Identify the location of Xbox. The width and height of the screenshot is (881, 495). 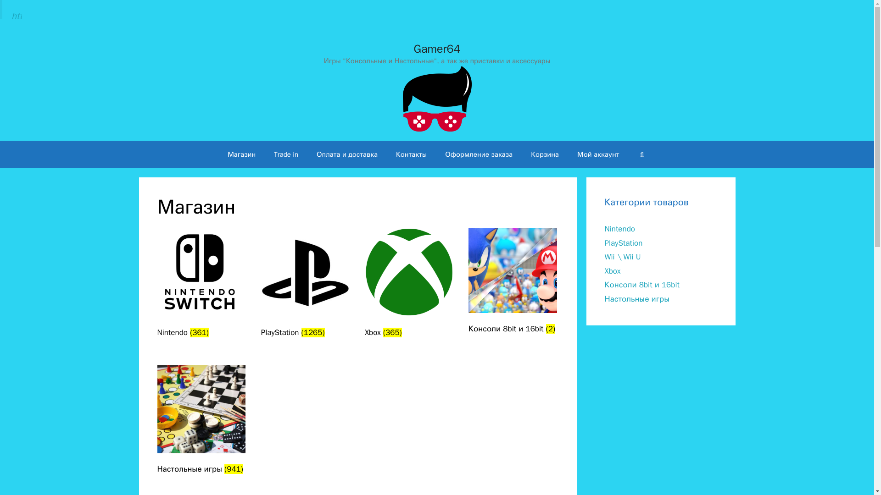
(613, 271).